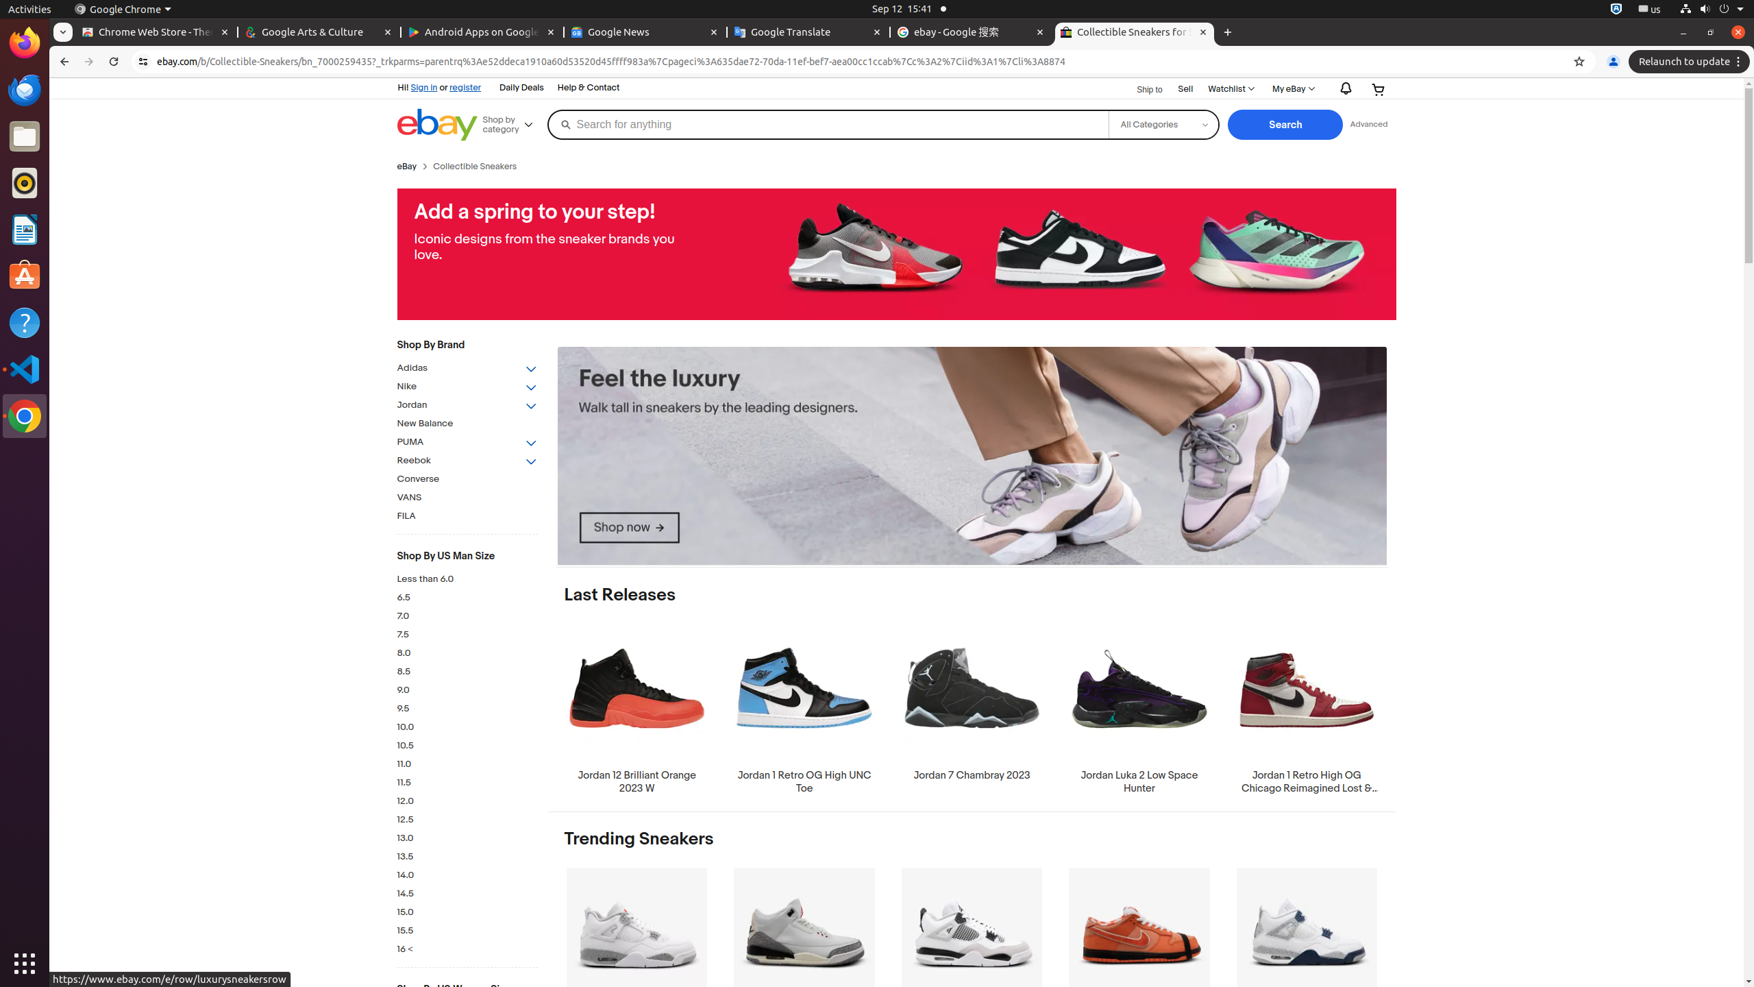  I want to click on Advanced Search, so click(1369, 125).